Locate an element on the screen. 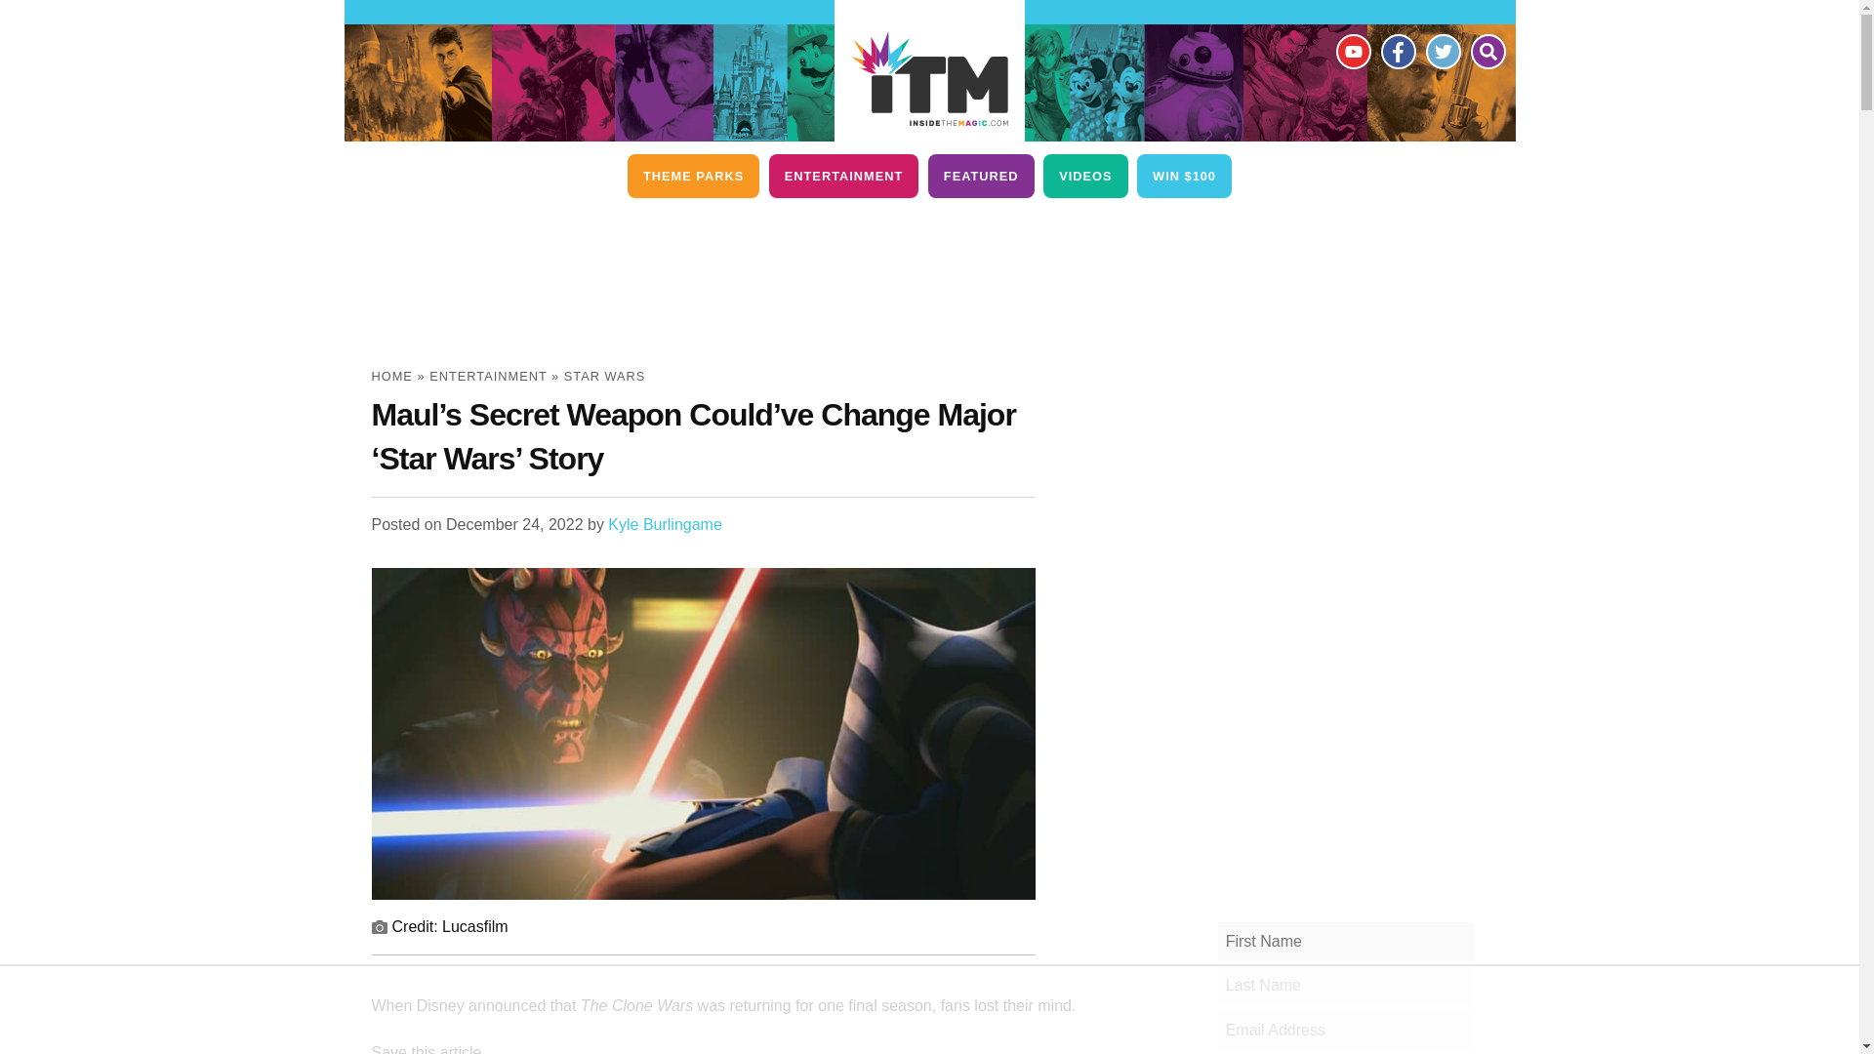 The height and width of the screenshot is (1054, 1874). Twitter is located at coordinates (1442, 51).